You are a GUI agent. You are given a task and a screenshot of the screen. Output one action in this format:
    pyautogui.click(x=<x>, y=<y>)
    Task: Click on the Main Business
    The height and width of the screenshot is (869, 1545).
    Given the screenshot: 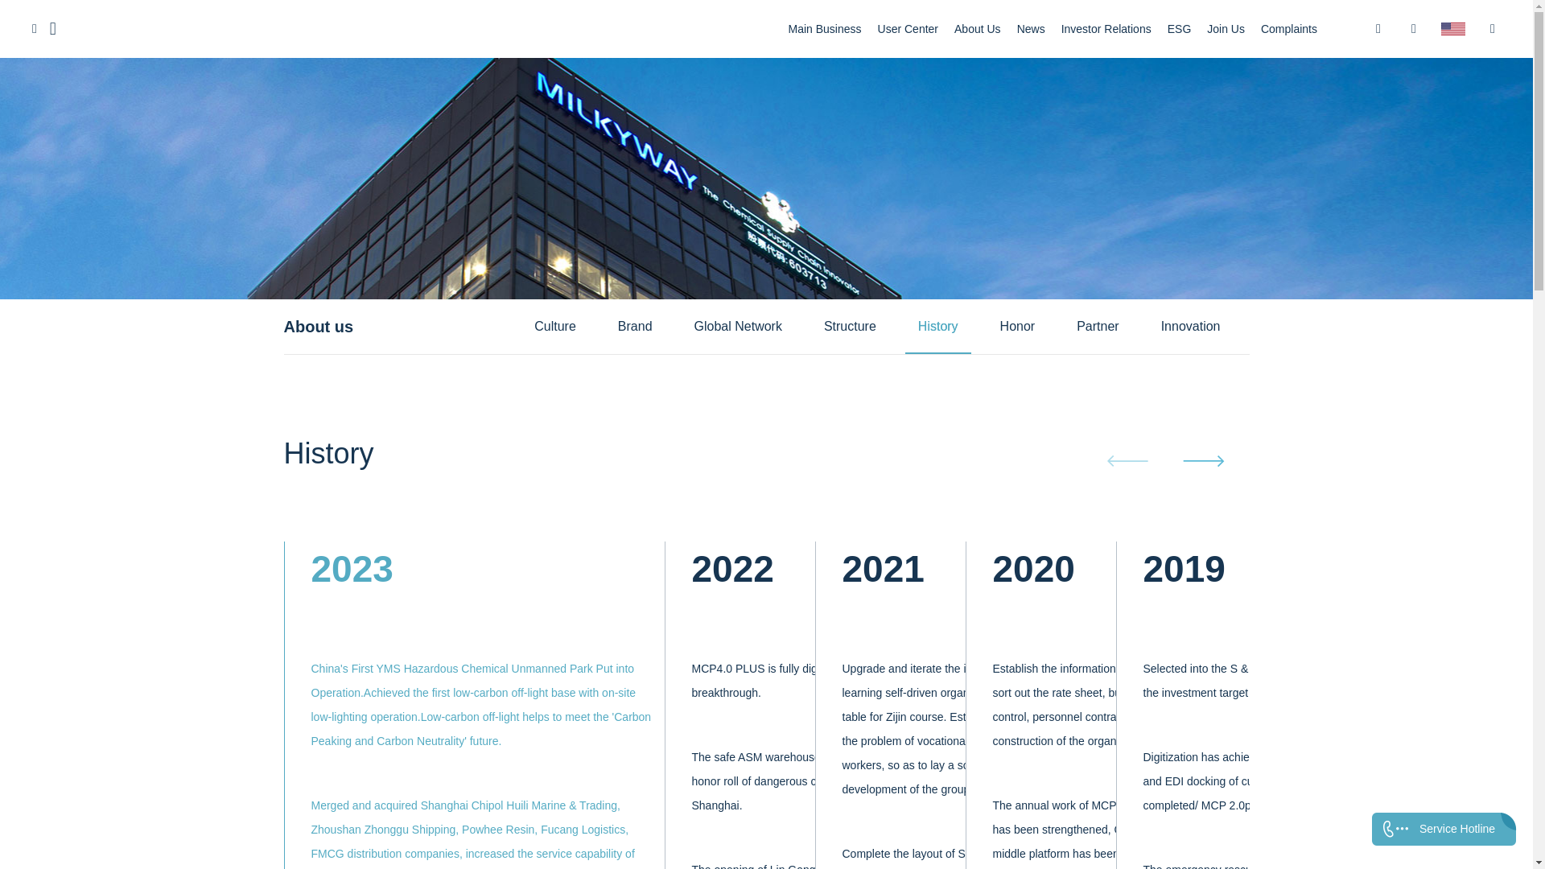 What is the action you would take?
    pyautogui.click(x=825, y=29)
    